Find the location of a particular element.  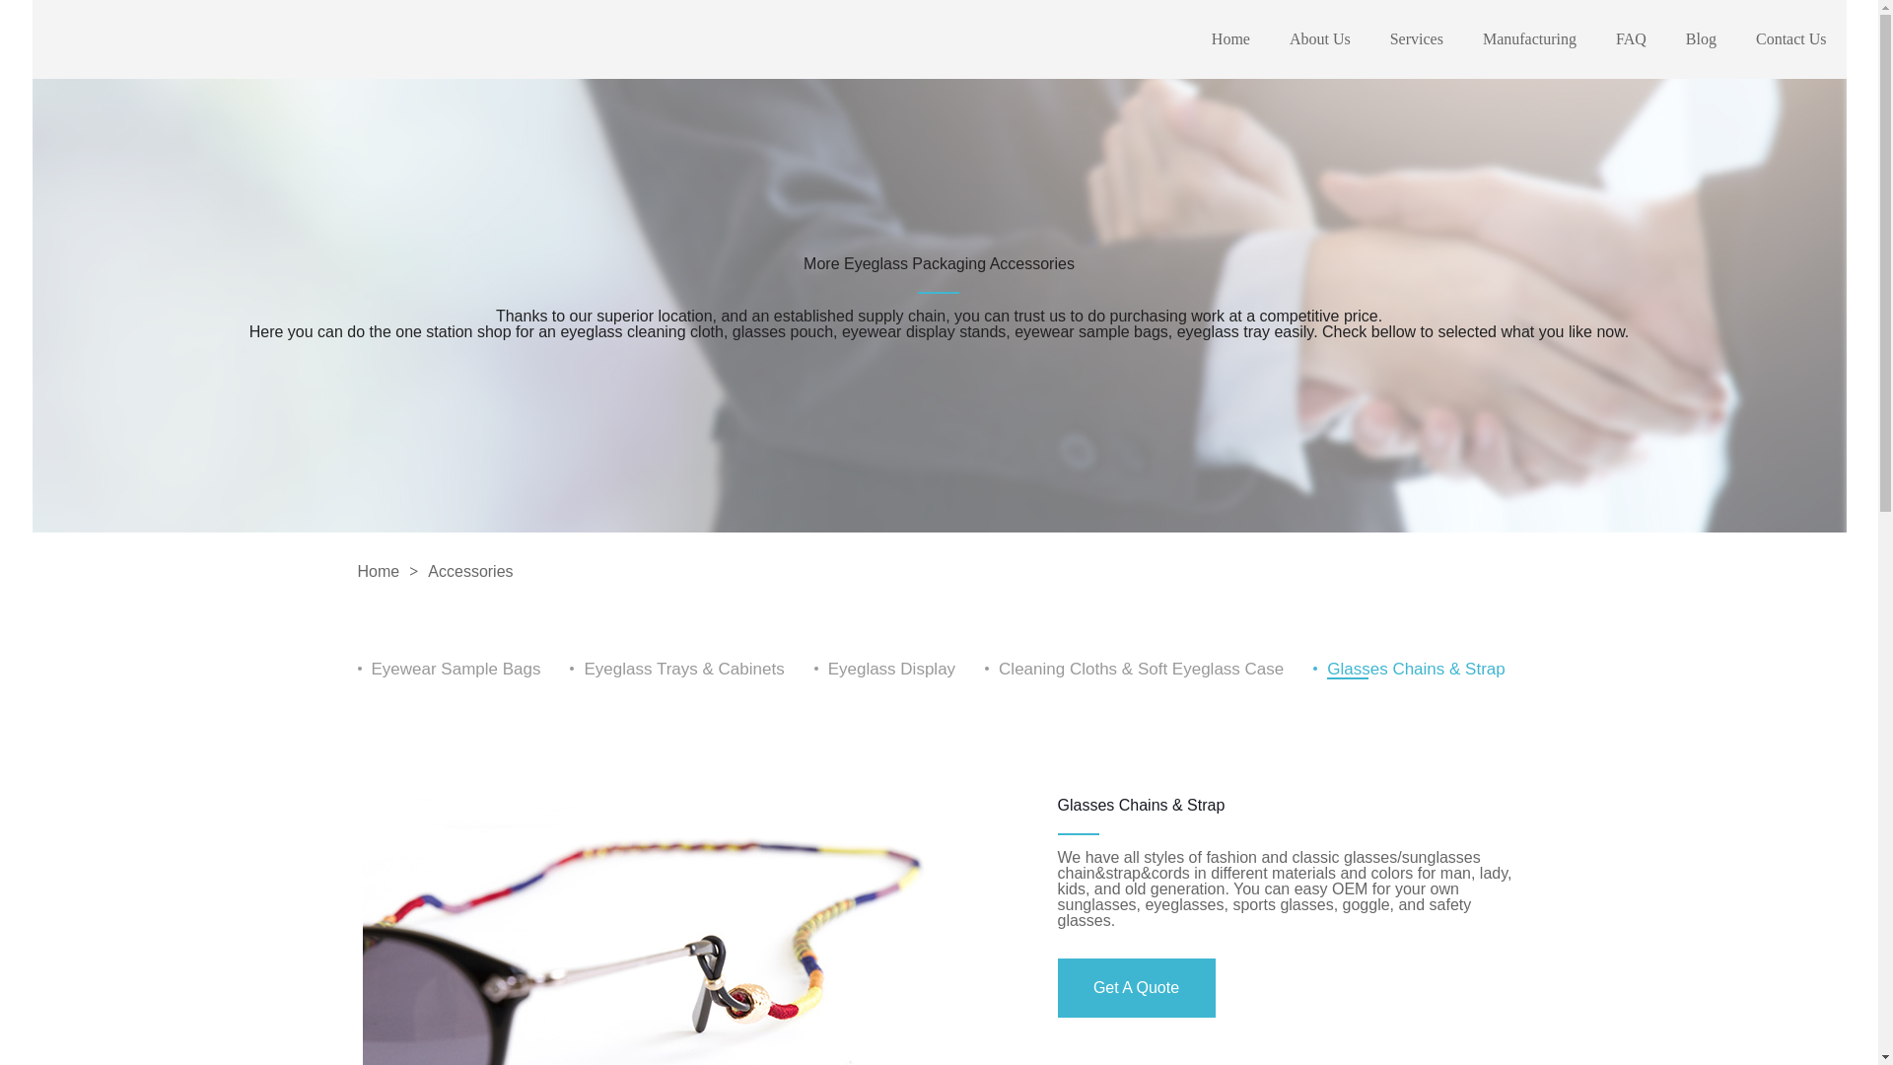

Services is located at coordinates (1416, 38).